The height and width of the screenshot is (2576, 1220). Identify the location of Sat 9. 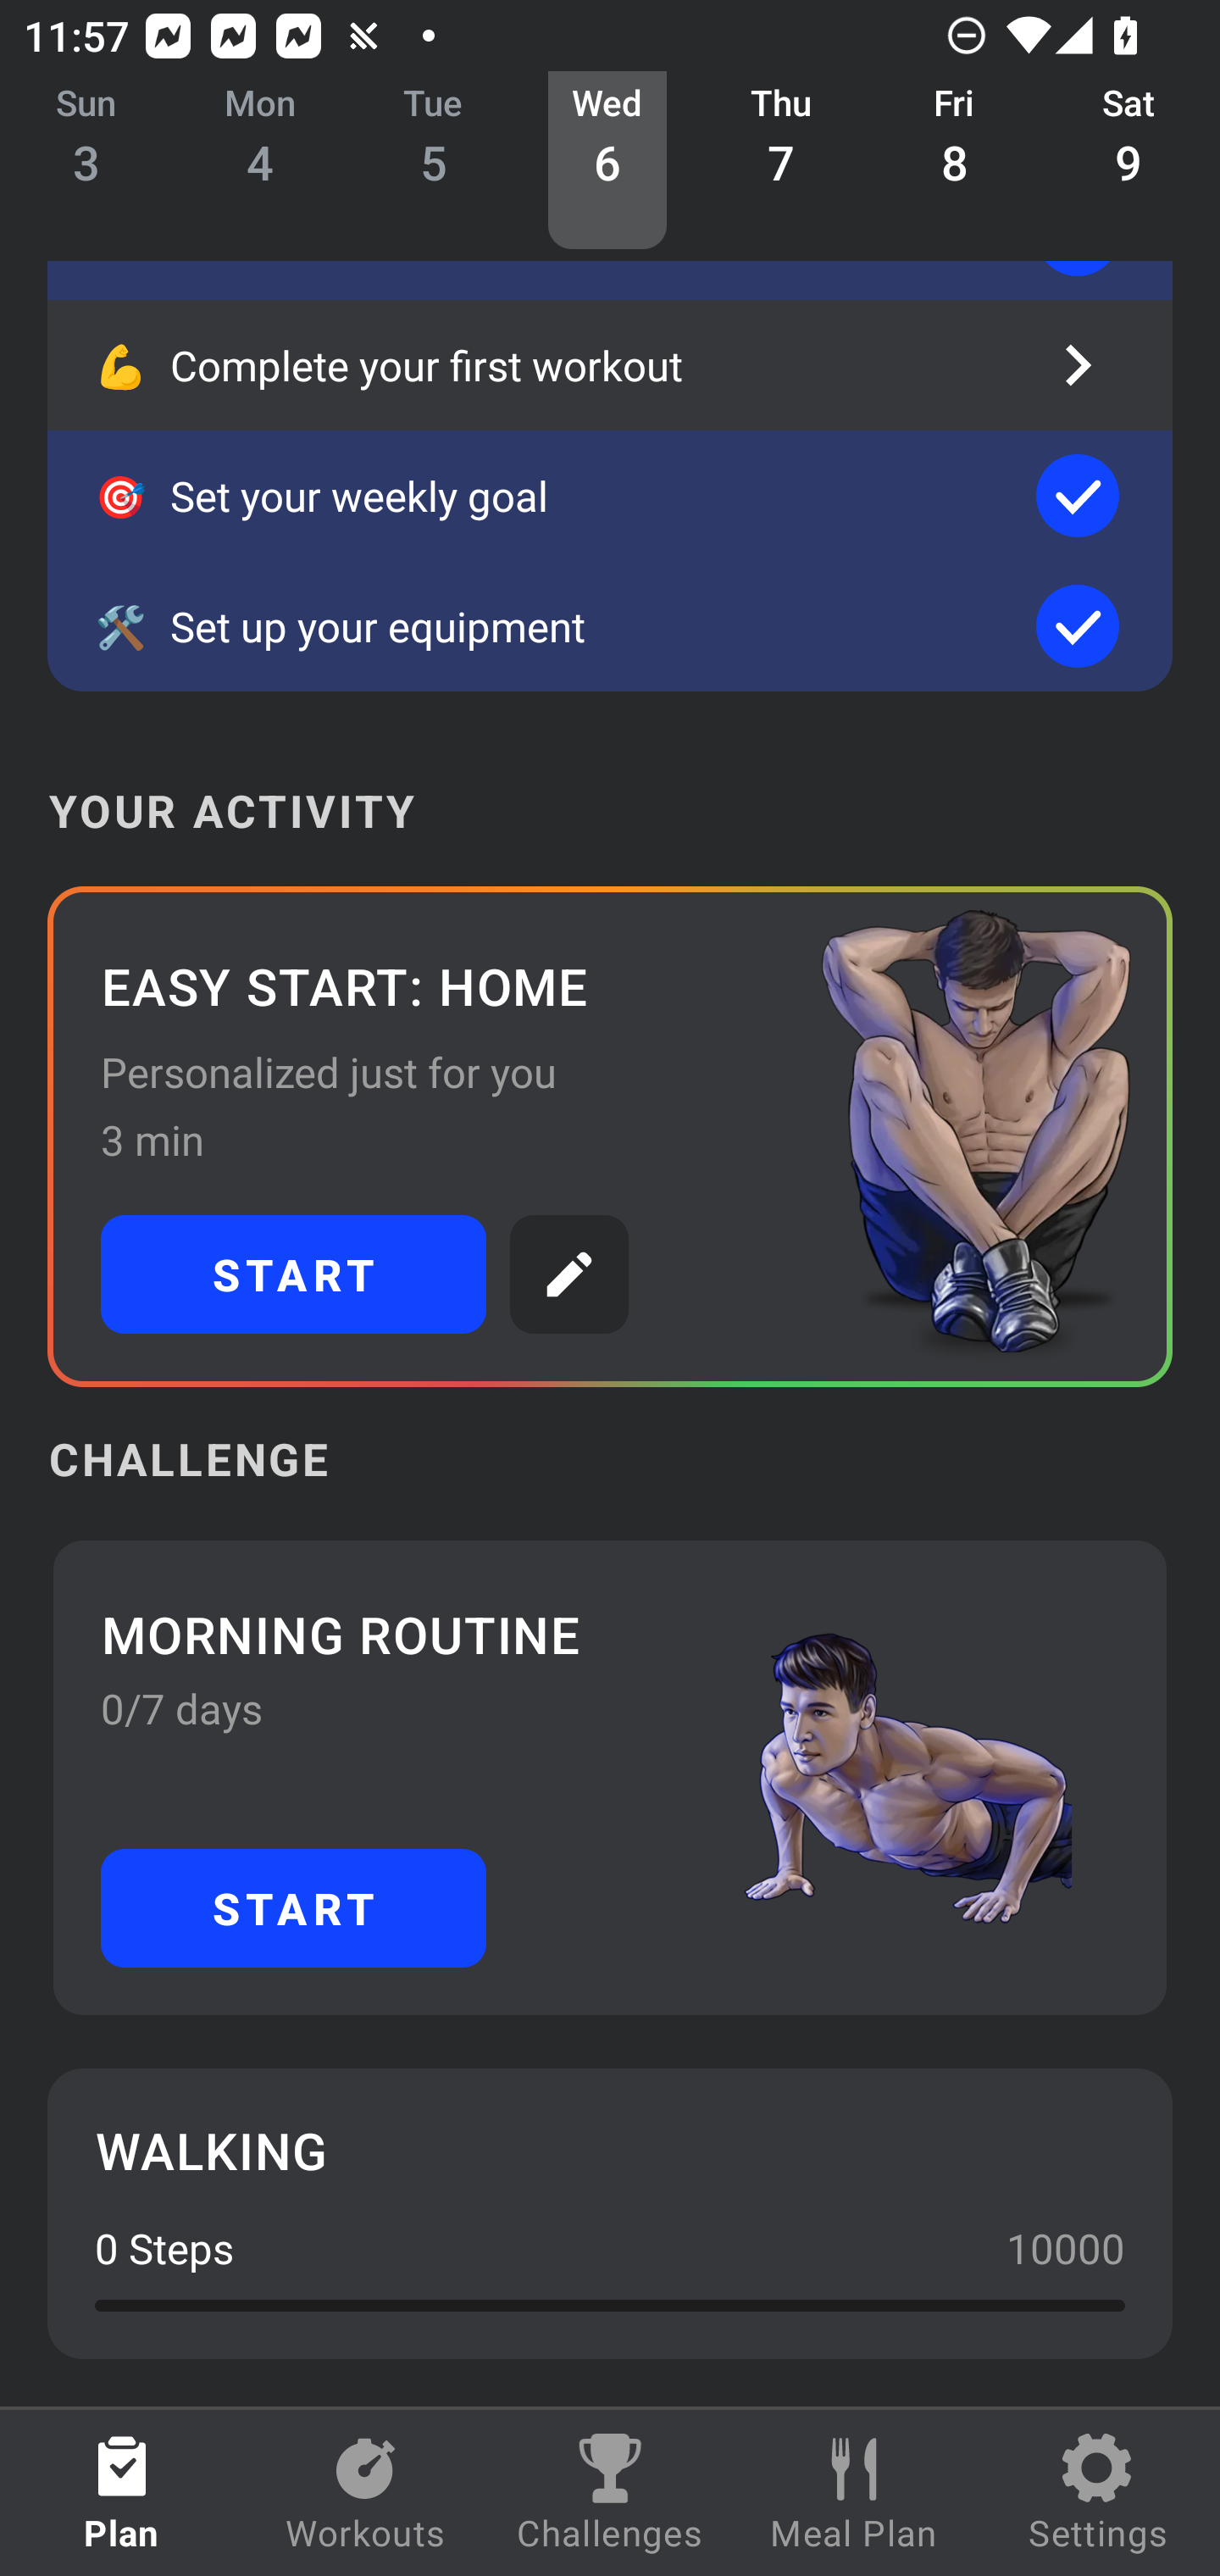
(1128, 161).